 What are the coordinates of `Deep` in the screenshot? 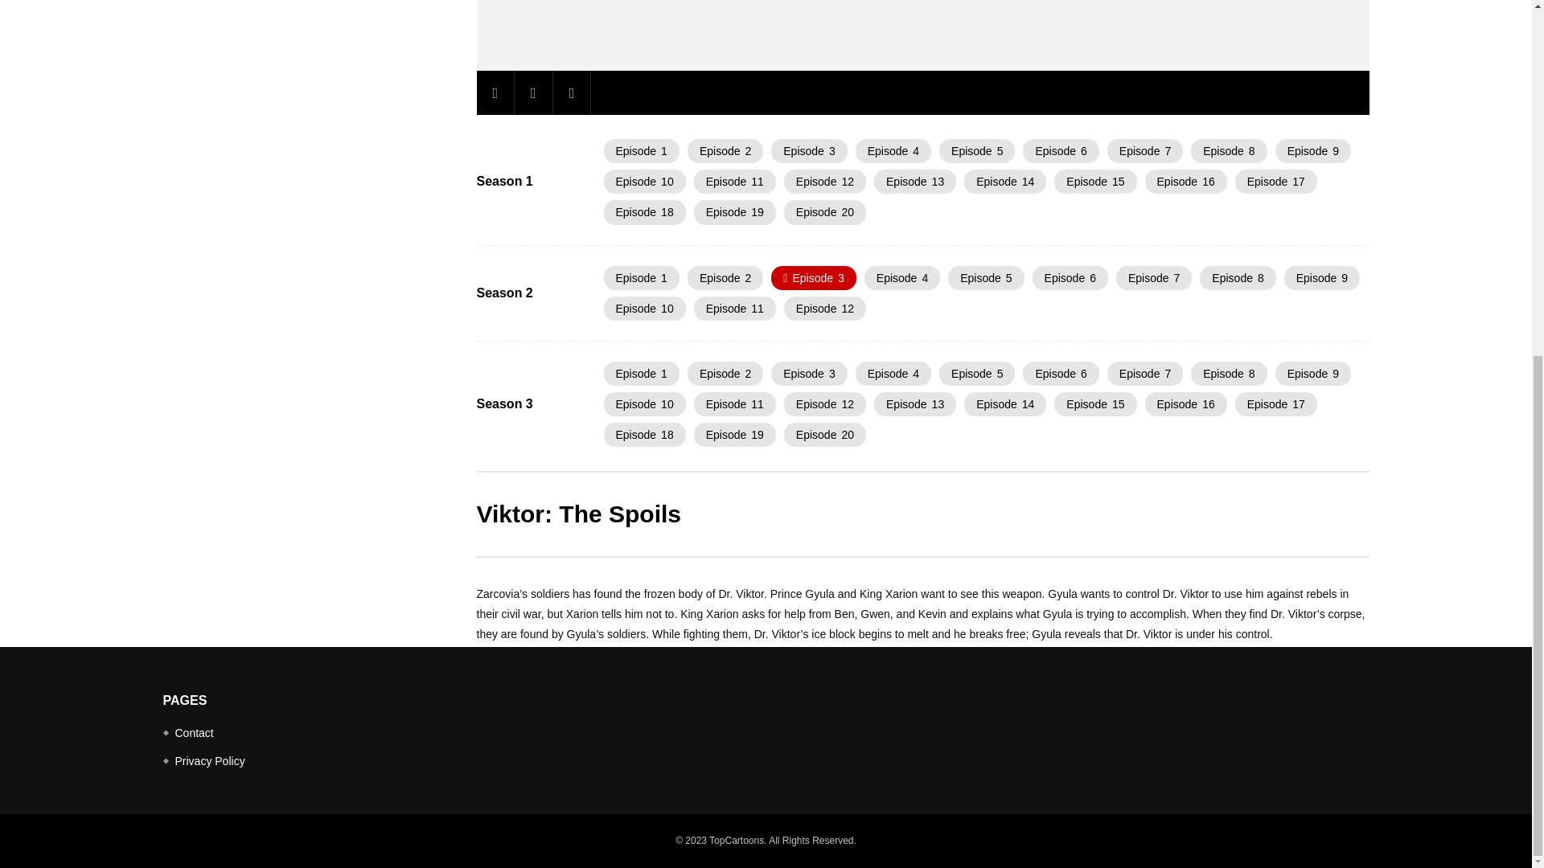 It's located at (914, 181).